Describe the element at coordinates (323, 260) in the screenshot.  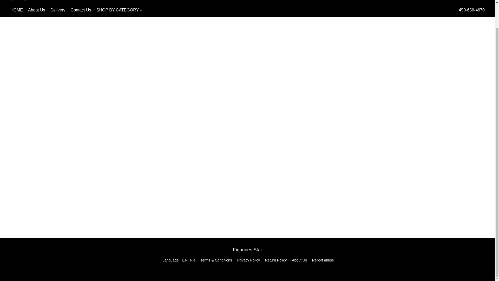
I see `SHOP BY CATEGORY` at that location.